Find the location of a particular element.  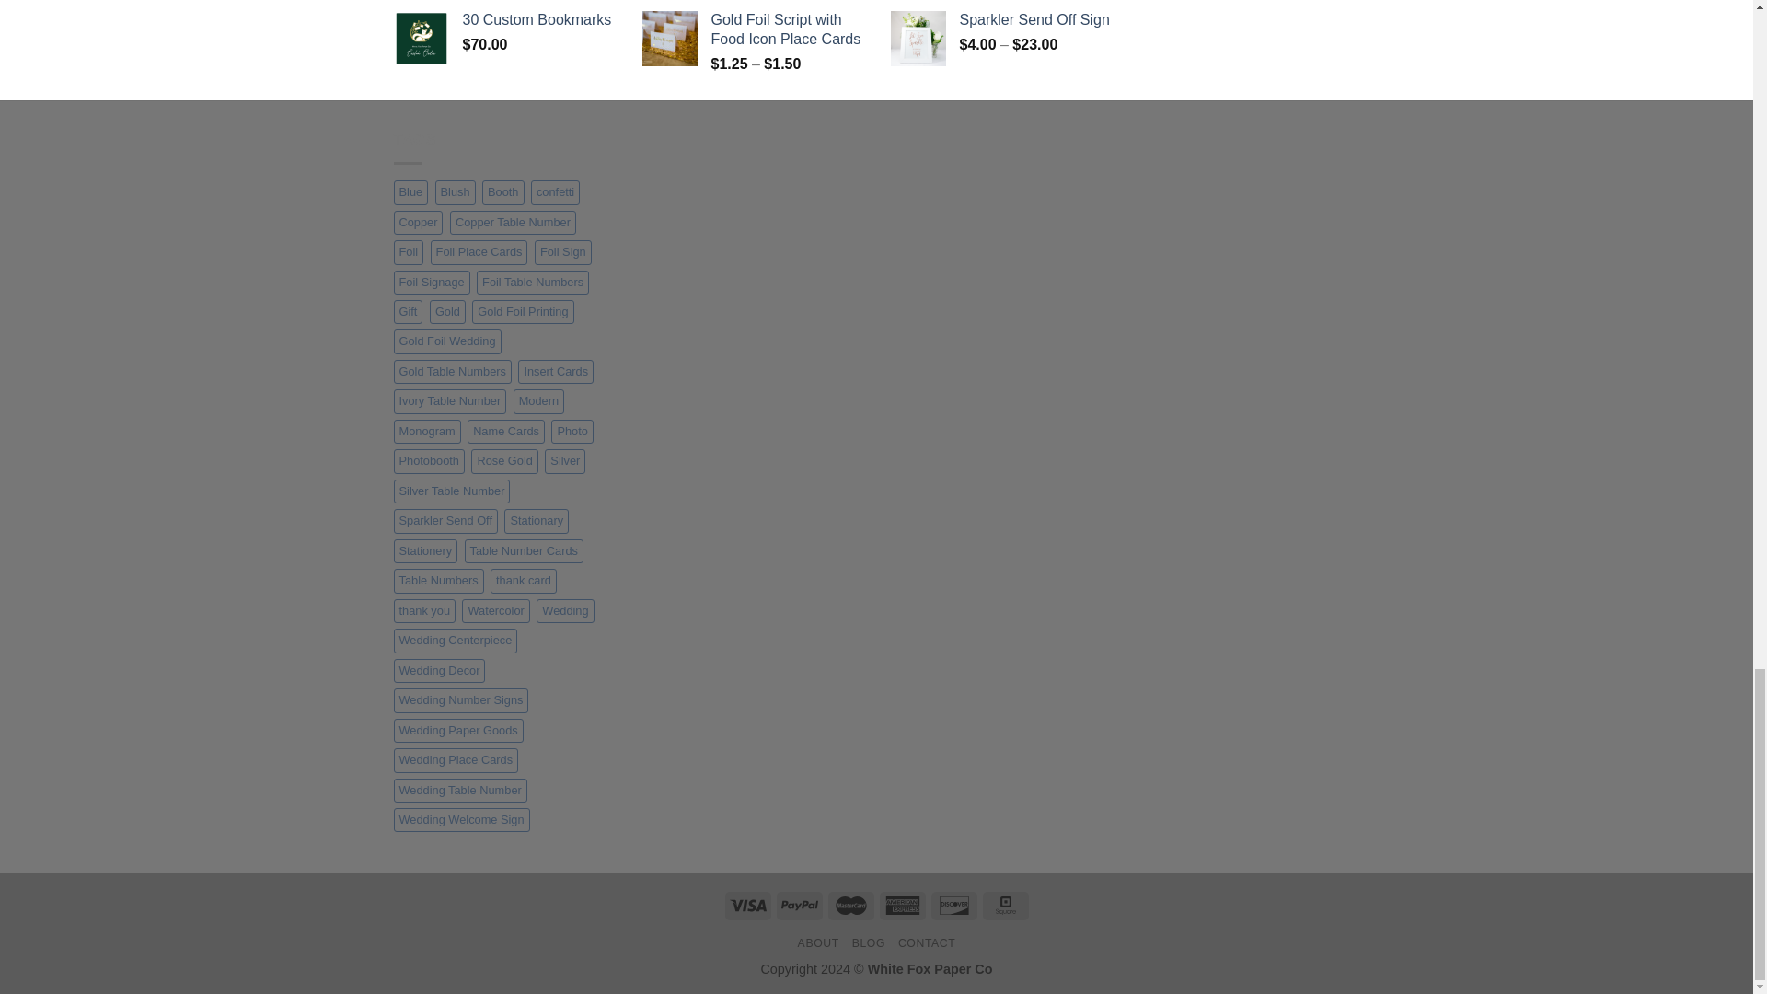

Copper Table Number is located at coordinates (513, 222).